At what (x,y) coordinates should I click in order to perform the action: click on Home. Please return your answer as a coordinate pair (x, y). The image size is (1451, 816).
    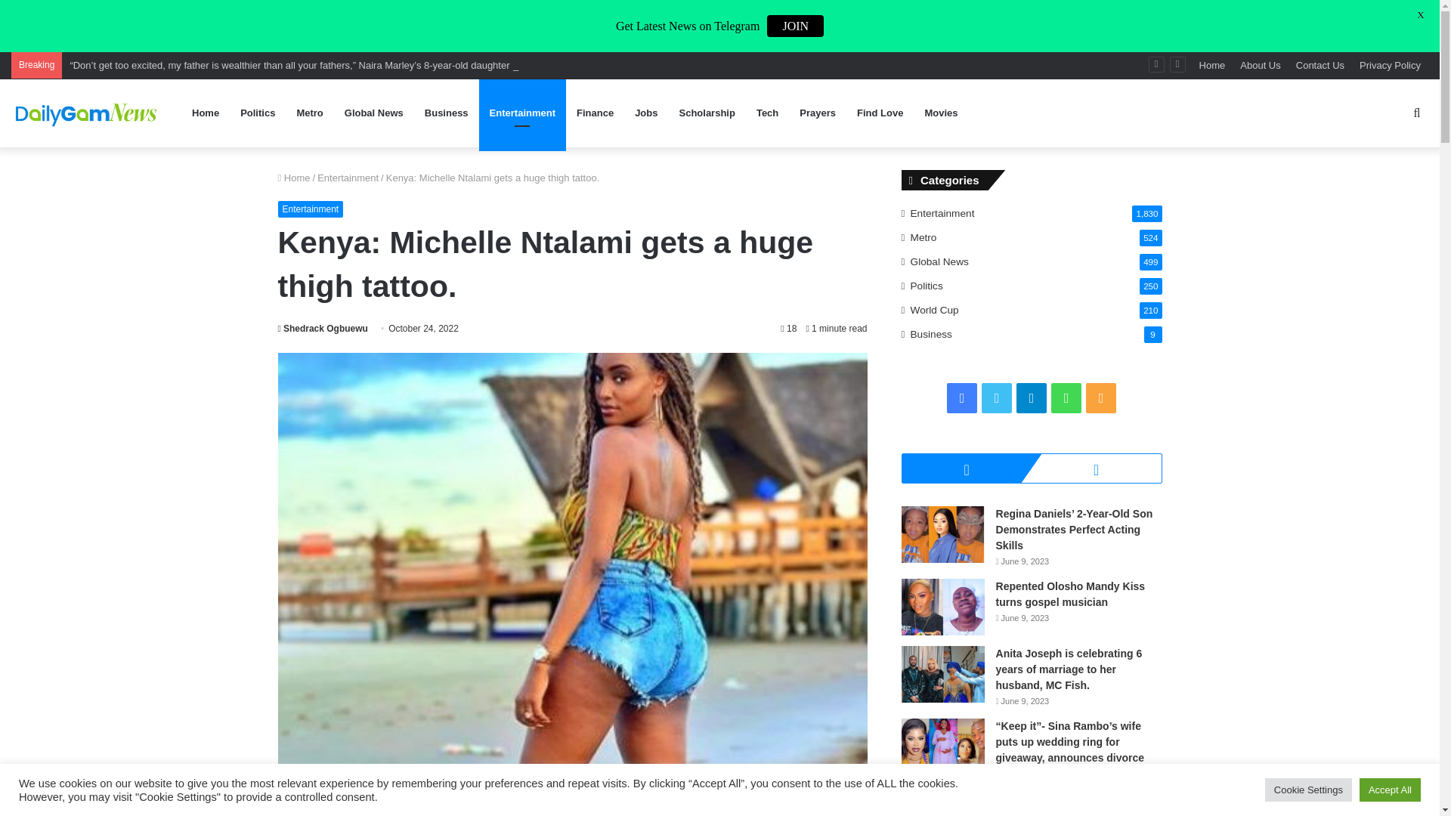
    Looking at the image, I should click on (294, 178).